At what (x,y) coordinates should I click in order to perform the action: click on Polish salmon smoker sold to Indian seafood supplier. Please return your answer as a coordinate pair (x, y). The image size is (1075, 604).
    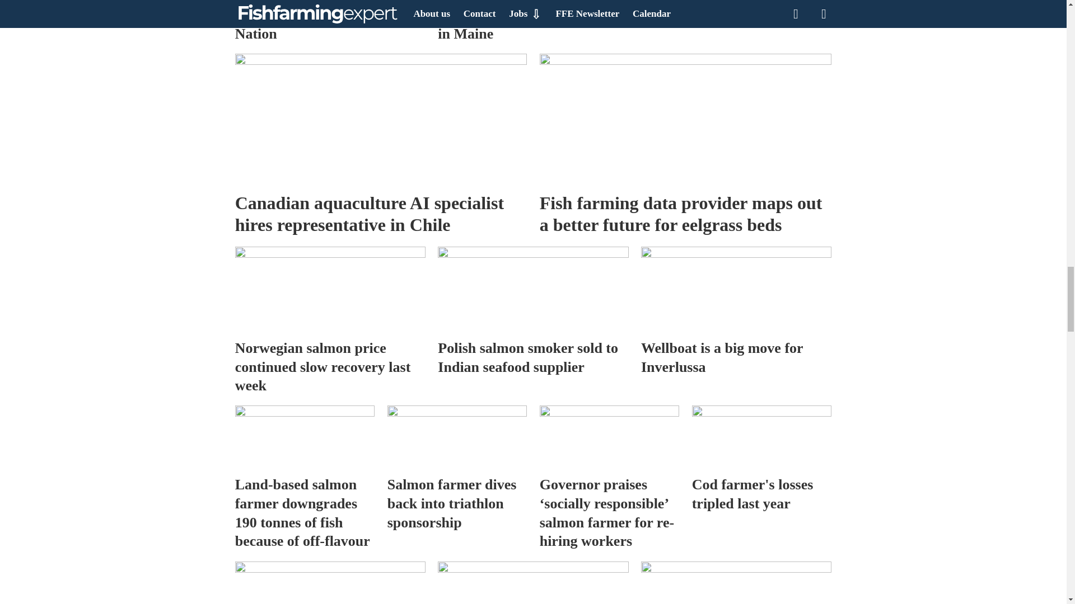
    Looking at the image, I should click on (532, 289).